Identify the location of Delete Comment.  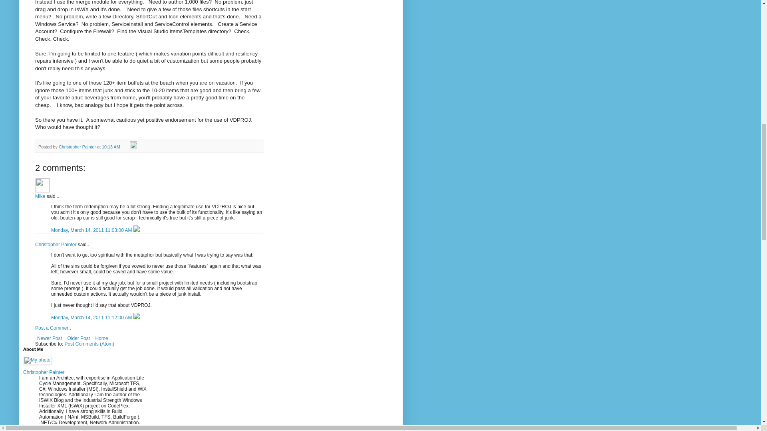
(137, 318).